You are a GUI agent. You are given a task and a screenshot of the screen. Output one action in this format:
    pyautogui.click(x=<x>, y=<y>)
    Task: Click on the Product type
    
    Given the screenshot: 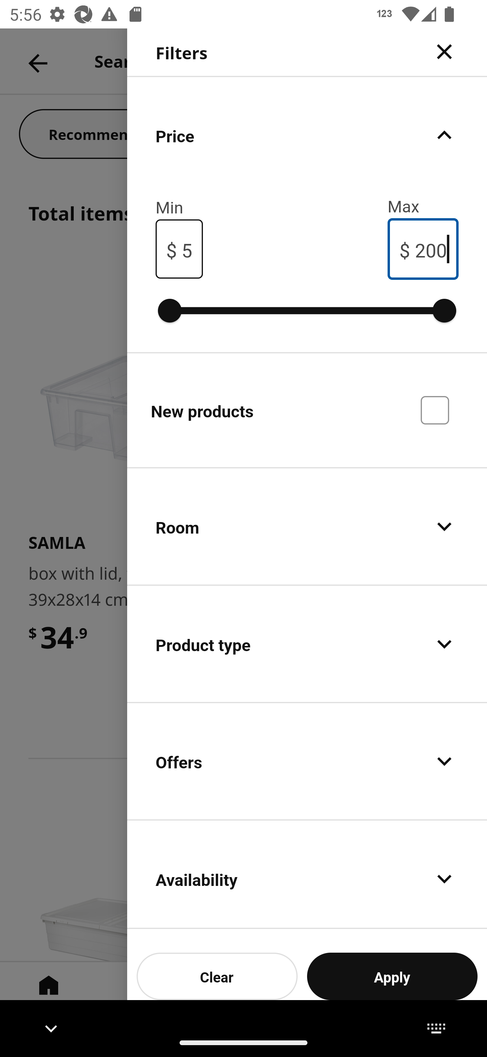 What is the action you would take?
    pyautogui.click(x=307, y=644)
    